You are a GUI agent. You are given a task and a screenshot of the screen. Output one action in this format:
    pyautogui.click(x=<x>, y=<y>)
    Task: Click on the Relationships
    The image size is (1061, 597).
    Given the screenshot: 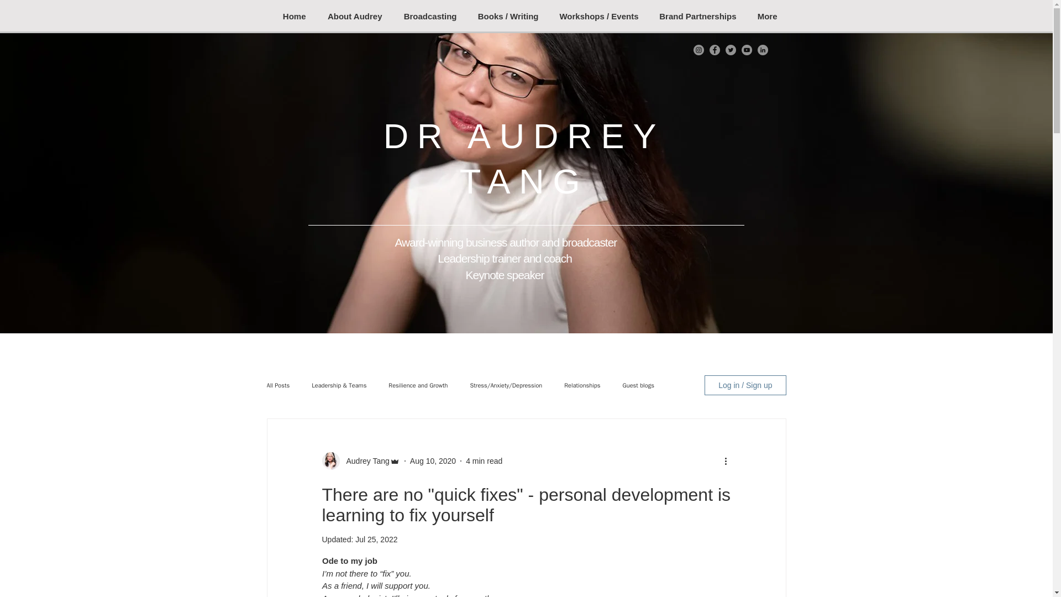 What is the action you would take?
    pyautogui.click(x=582, y=386)
    